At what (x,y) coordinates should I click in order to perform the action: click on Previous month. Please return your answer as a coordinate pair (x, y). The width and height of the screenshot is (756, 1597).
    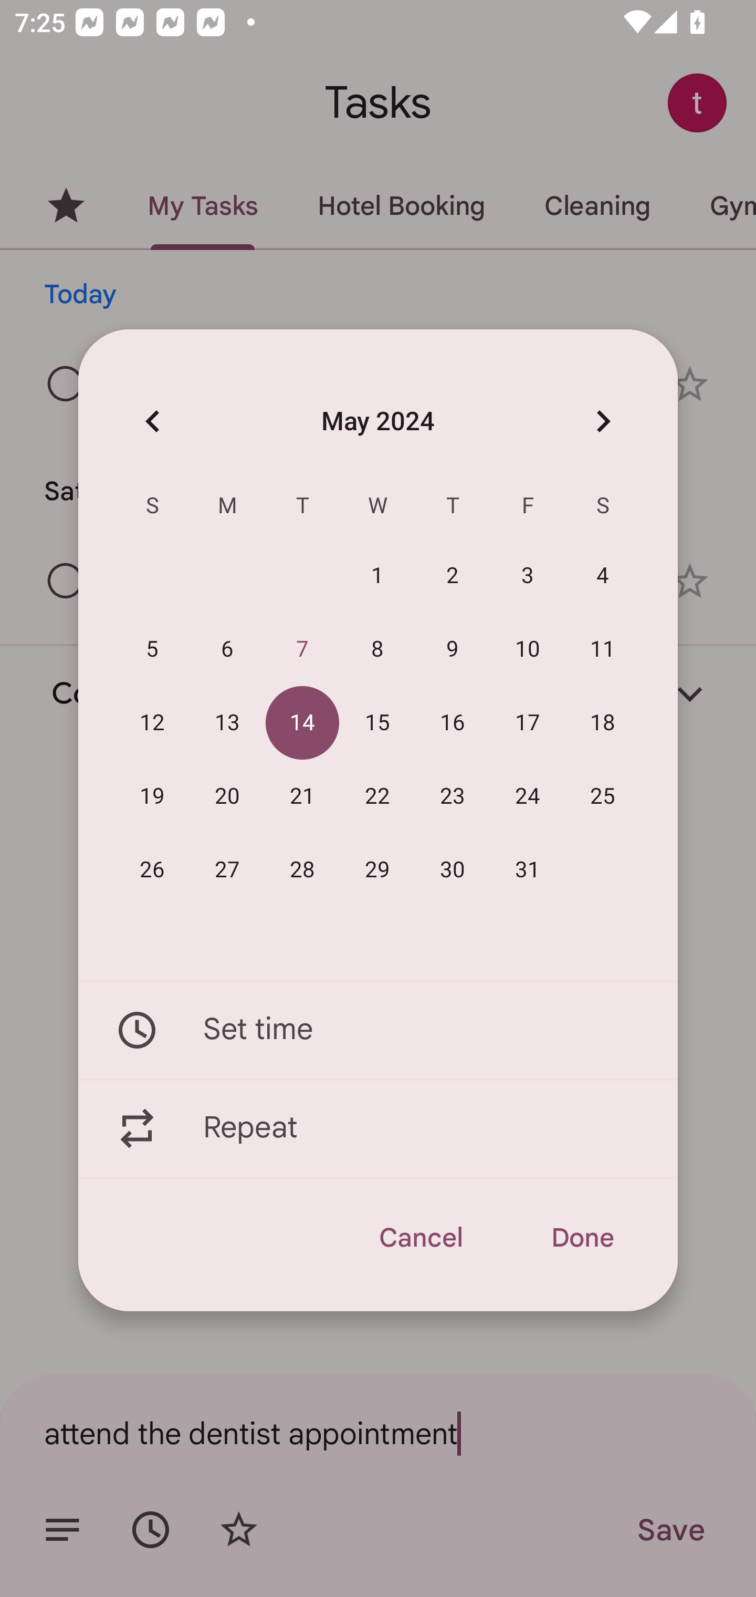
    Looking at the image, I should click on (152, 420).